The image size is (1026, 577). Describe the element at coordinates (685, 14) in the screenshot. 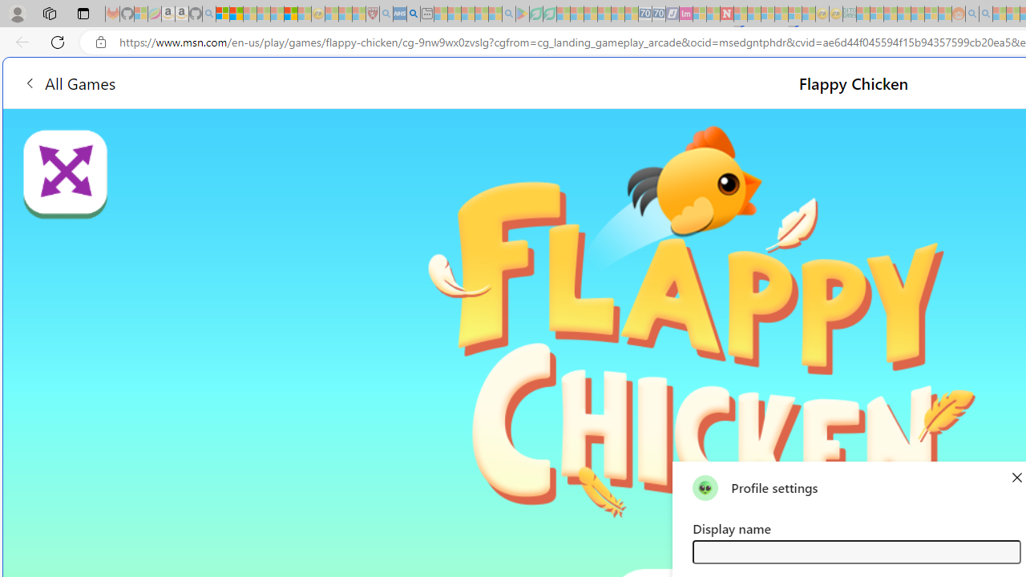

I see `Jobs - lastminute.com Investor Portal - Sleeping` at that location.